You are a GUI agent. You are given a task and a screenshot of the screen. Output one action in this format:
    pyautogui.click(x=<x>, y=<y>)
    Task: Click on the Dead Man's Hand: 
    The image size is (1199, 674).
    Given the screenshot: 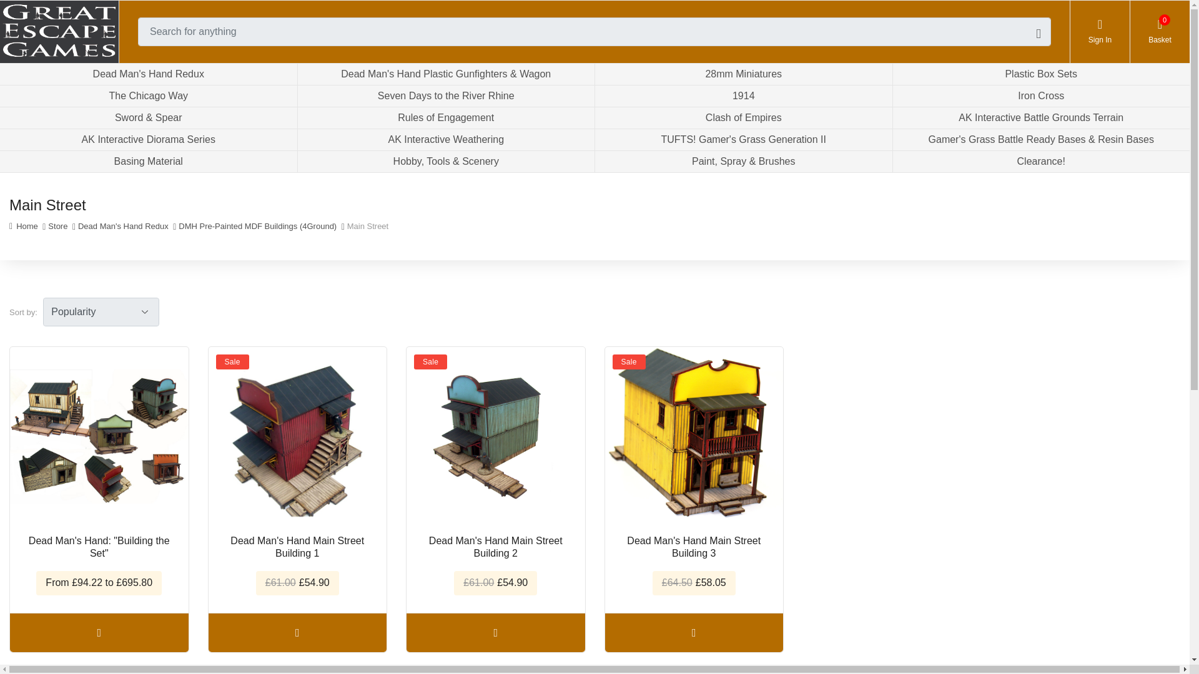 What is the action you would take?
    pyautogui.click(x=99, y=436)
    